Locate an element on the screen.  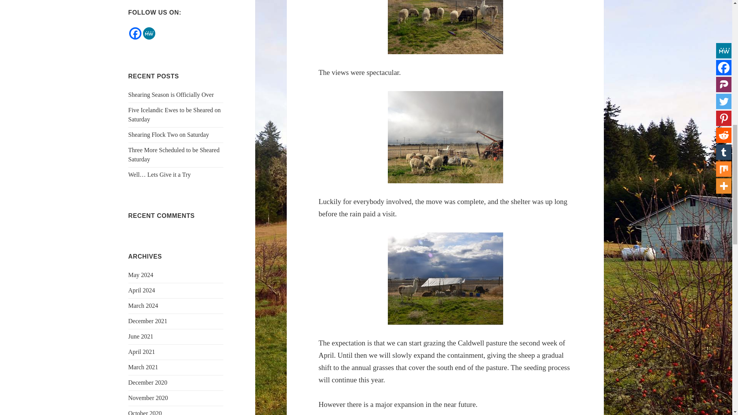
December 2021 is located at coordinates (148, 321).